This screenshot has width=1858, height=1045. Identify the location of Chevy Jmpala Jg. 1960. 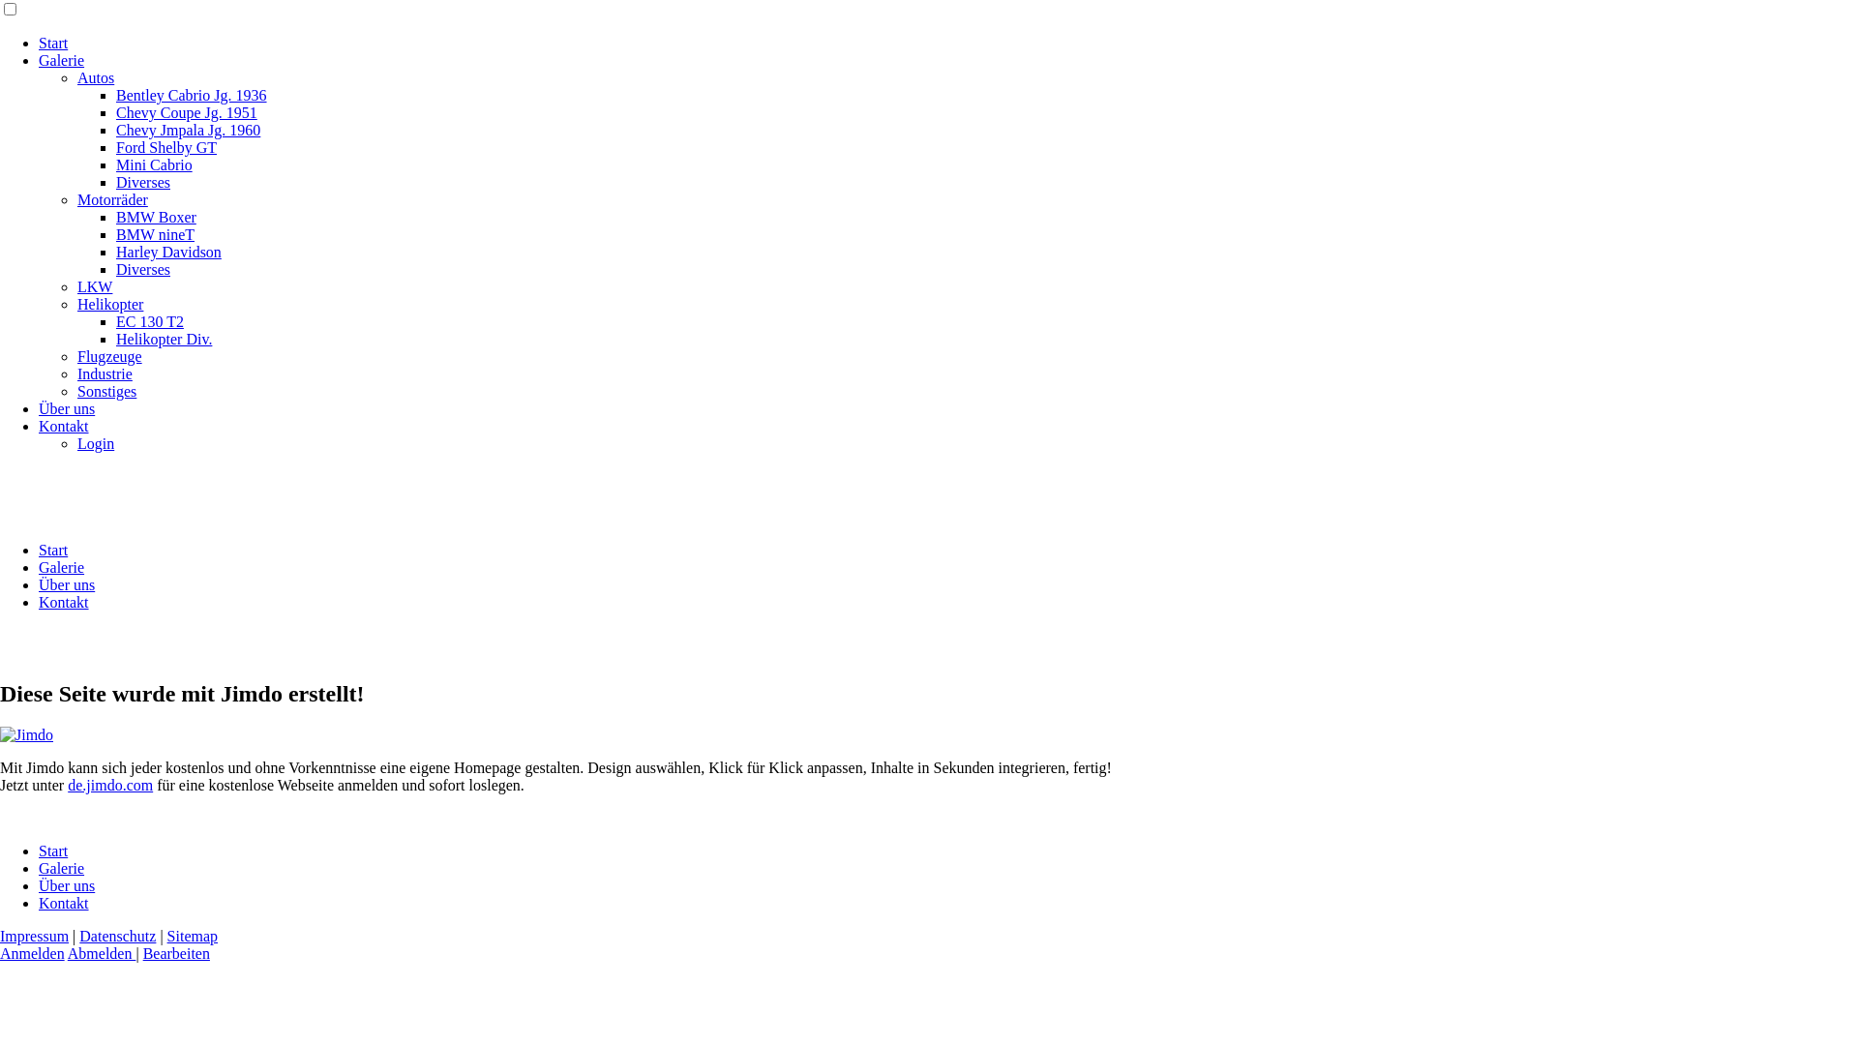
(188, 130).